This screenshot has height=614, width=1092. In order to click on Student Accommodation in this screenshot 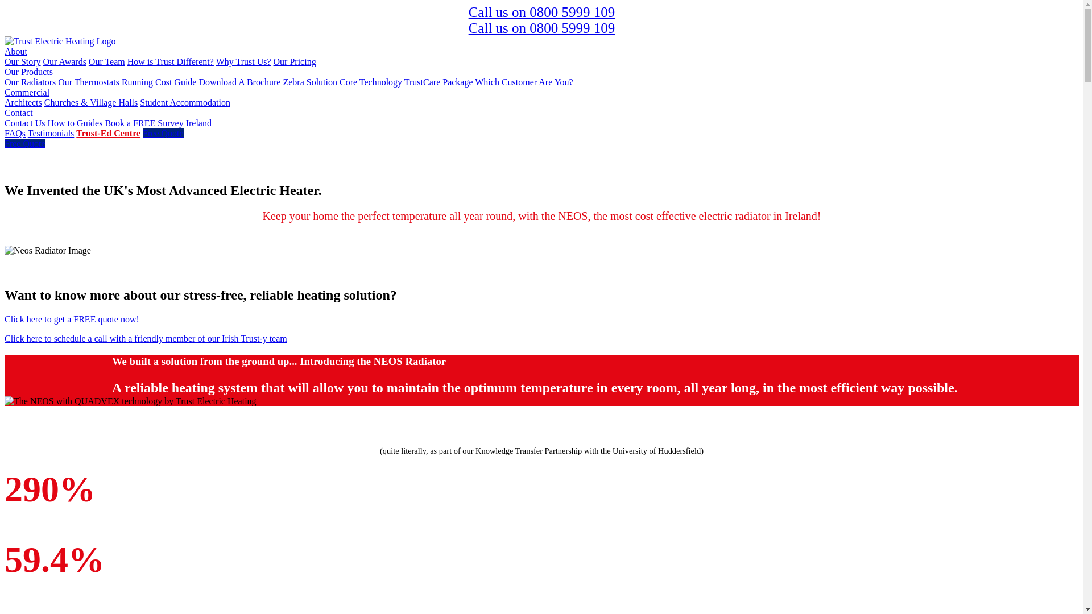, I will do `click(185, 102)`.